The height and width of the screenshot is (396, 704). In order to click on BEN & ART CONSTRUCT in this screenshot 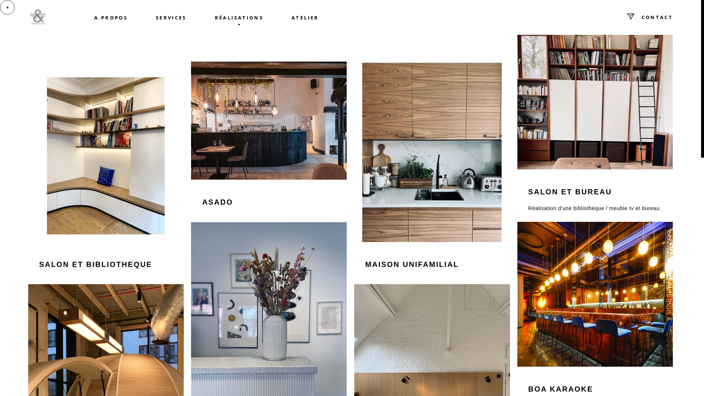, I will do `click(40, 17)`.